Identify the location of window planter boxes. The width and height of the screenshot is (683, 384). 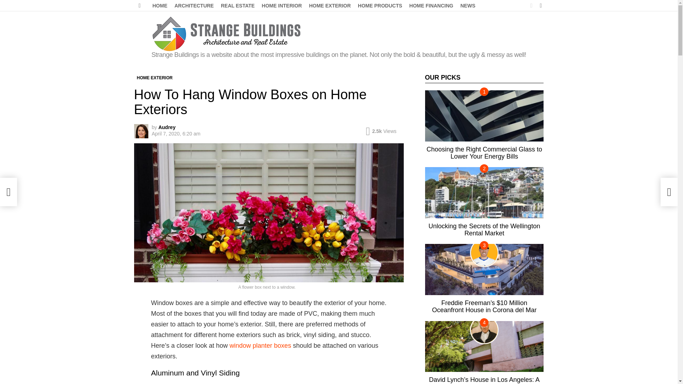
(260, 346).